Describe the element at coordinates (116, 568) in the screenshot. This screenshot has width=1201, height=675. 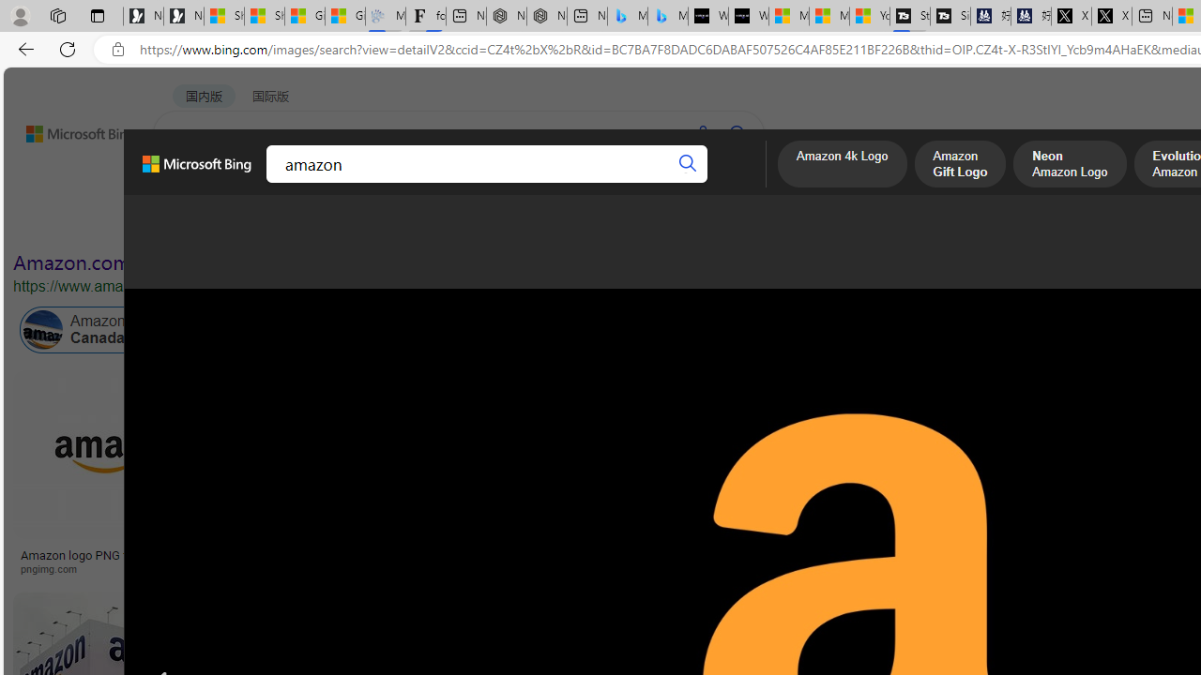
I see `pngimg.com` at that location.